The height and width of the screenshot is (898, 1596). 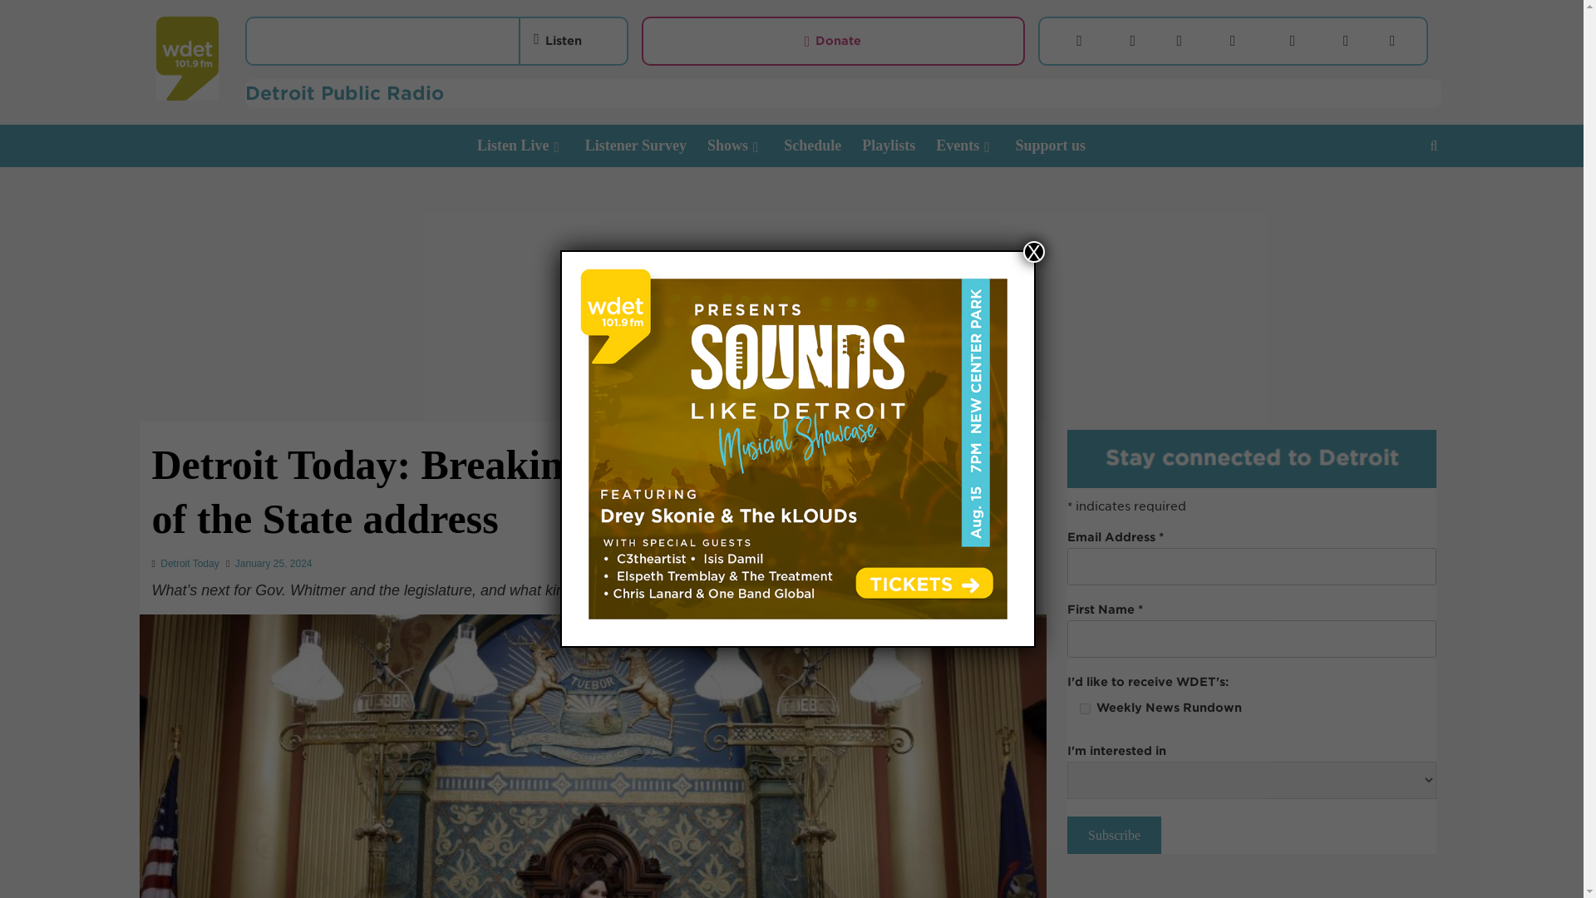 What do you see at coordinates (531, 146) in the screenshot?
I see `Listen Live` at bounding box center [531, 146].